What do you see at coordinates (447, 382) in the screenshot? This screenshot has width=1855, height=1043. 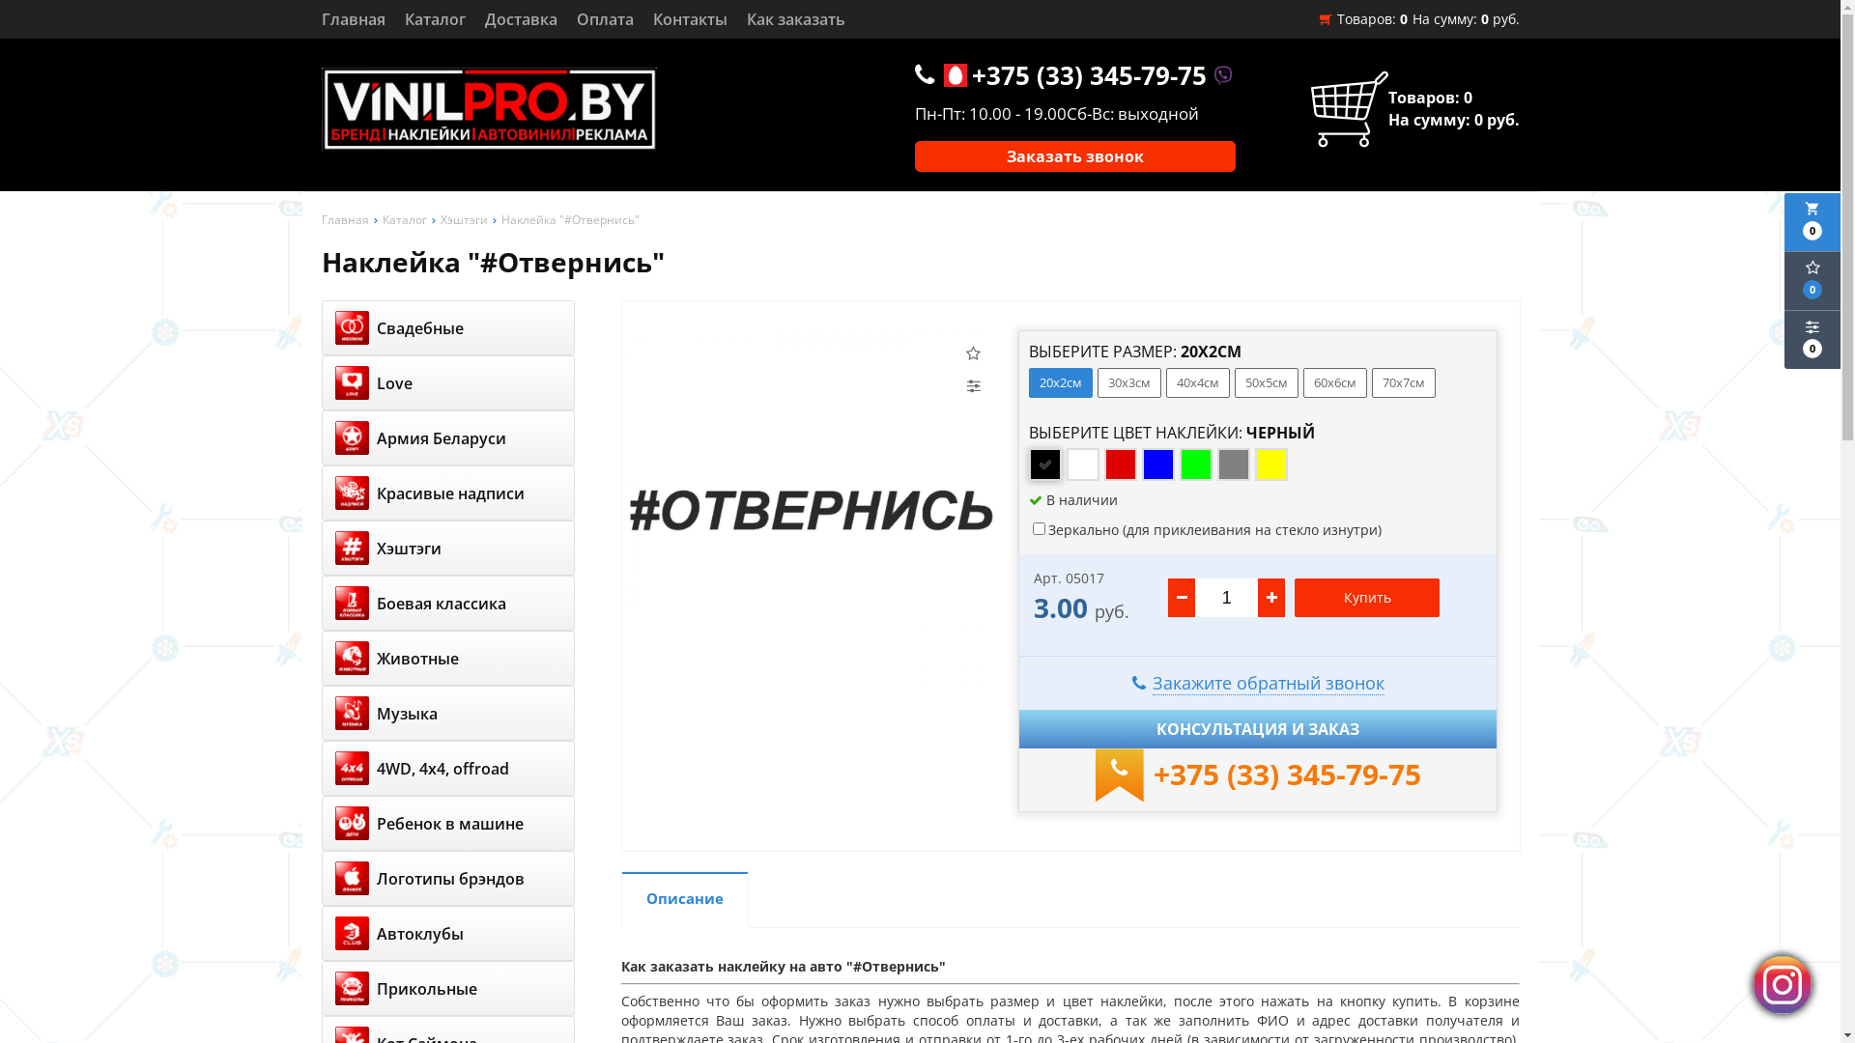 I see `Love` at bounding box center [447, 382].